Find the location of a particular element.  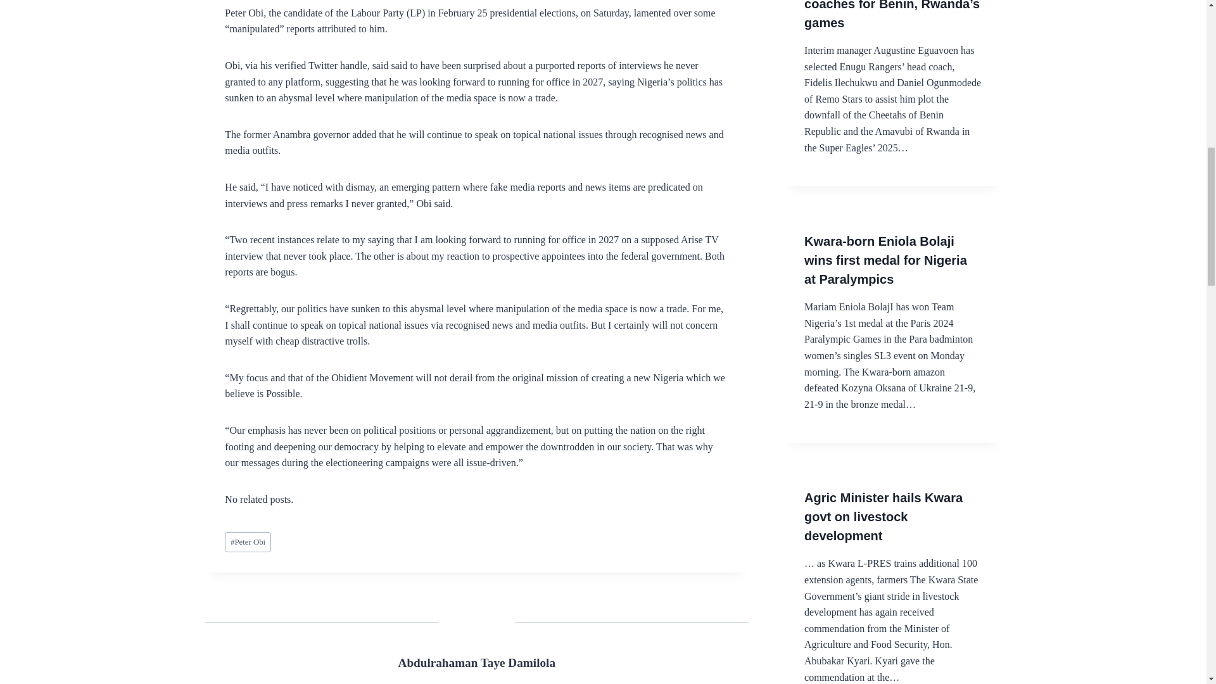

Peter Obi is located at coordinates (247, 542).